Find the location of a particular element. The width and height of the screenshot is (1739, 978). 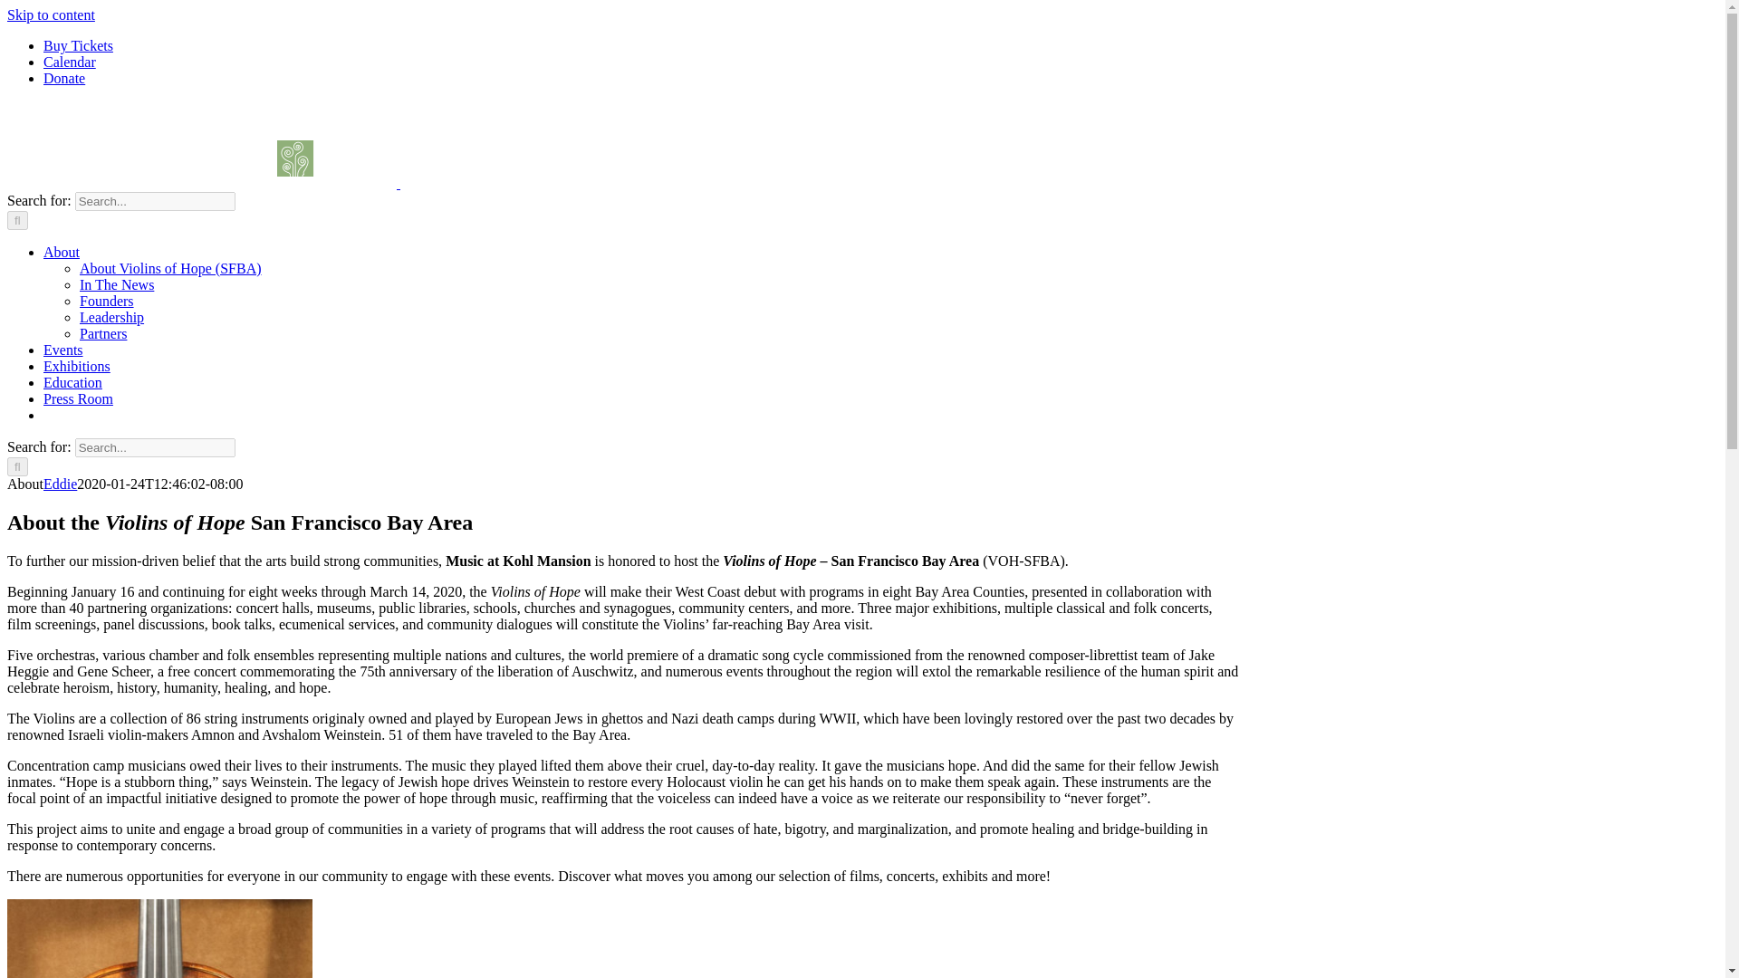

Education is located at coordinates (72, 382).